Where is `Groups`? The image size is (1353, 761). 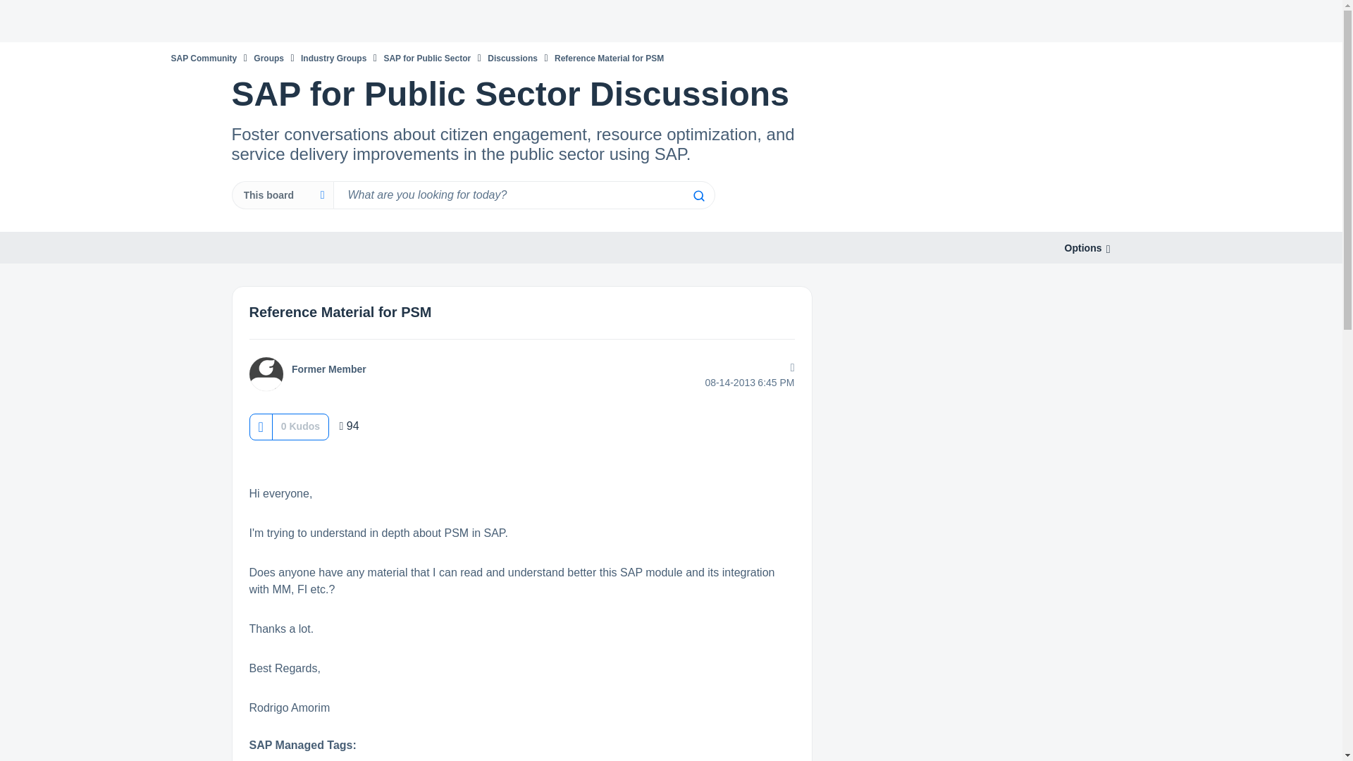 Groups is located at coordinates (269, 58).